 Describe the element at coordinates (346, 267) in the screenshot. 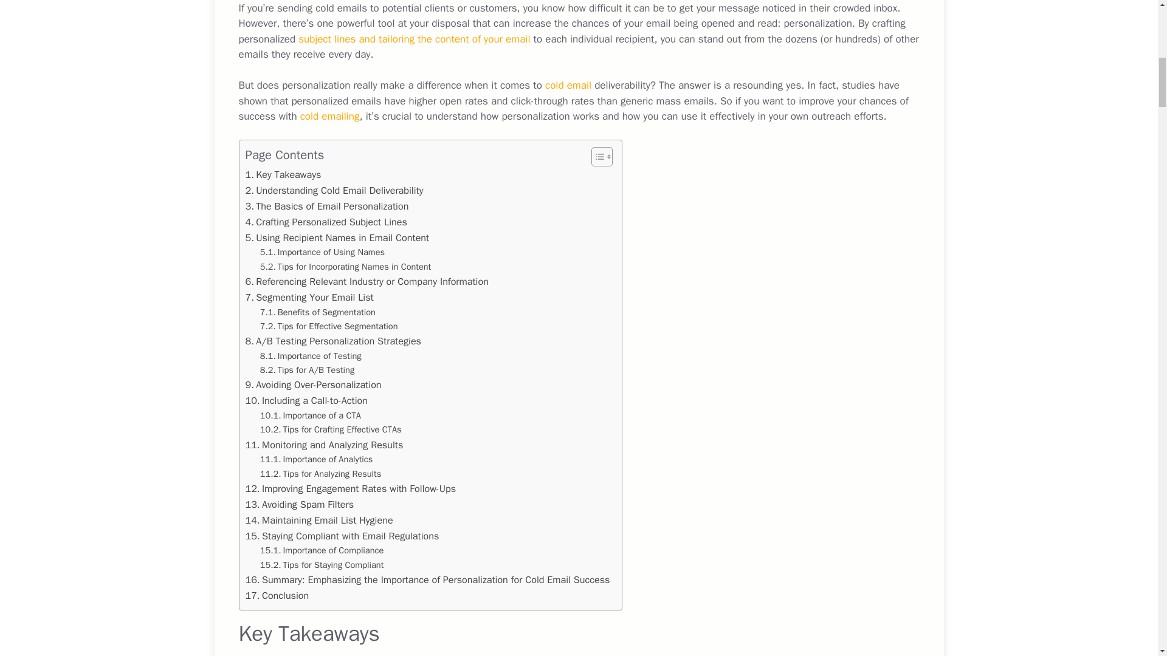

I see `Tips for Incorporating Names in Content` at that location.